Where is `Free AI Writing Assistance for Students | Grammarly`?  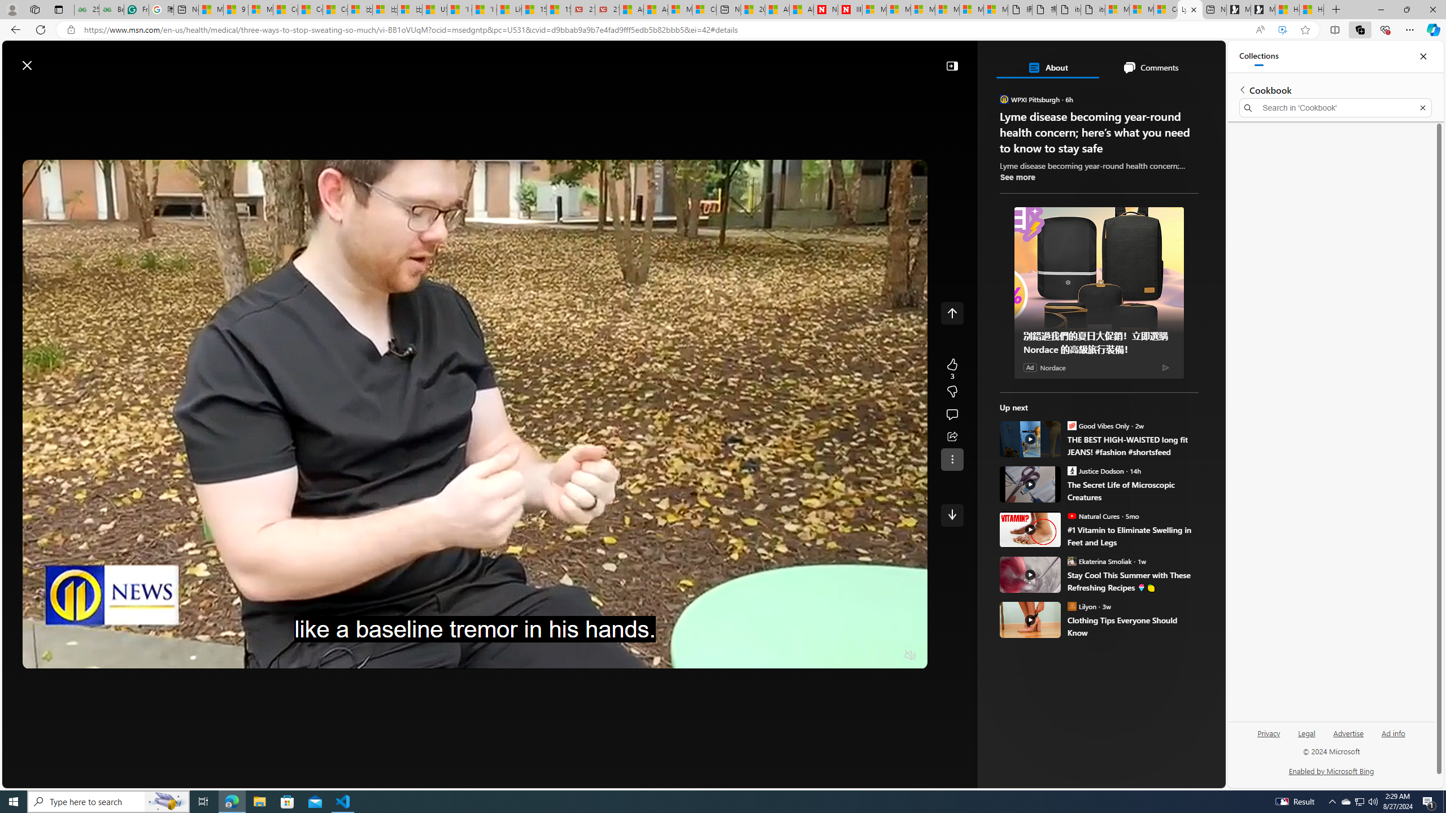 Free AI Writing Assistance for Students | Grammarly is located at coordinates (136, 10).